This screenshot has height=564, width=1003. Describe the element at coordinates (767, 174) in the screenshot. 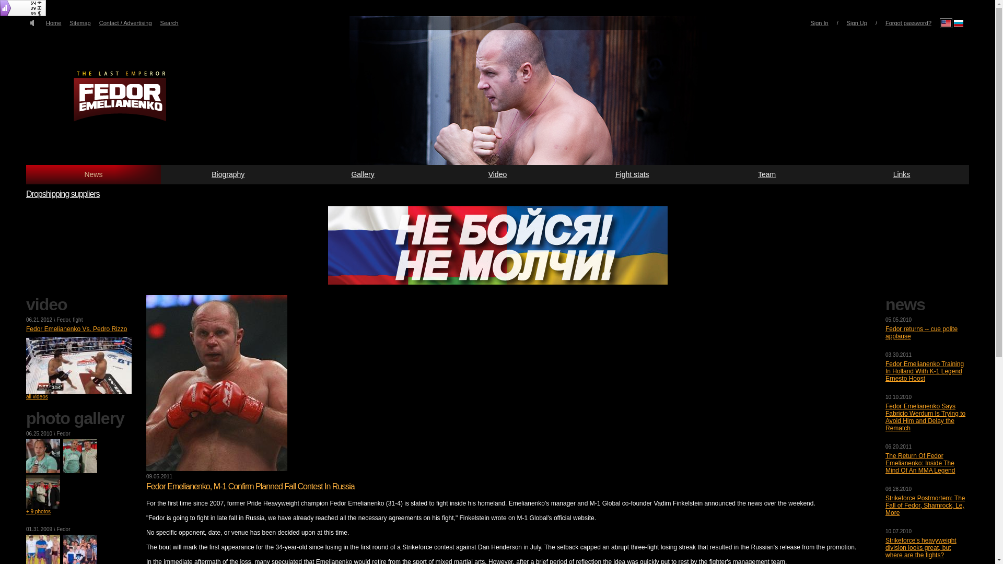

I see `Team` at that location.